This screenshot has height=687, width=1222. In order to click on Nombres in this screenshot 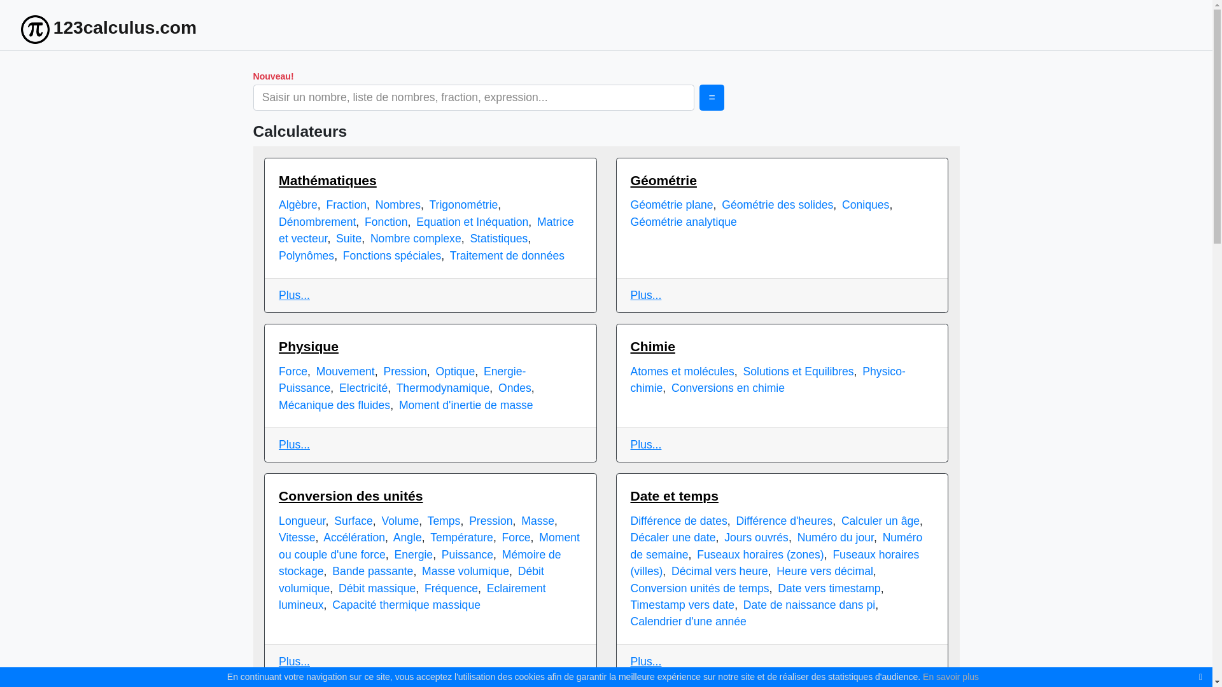, I will do `click(398, 205)`.